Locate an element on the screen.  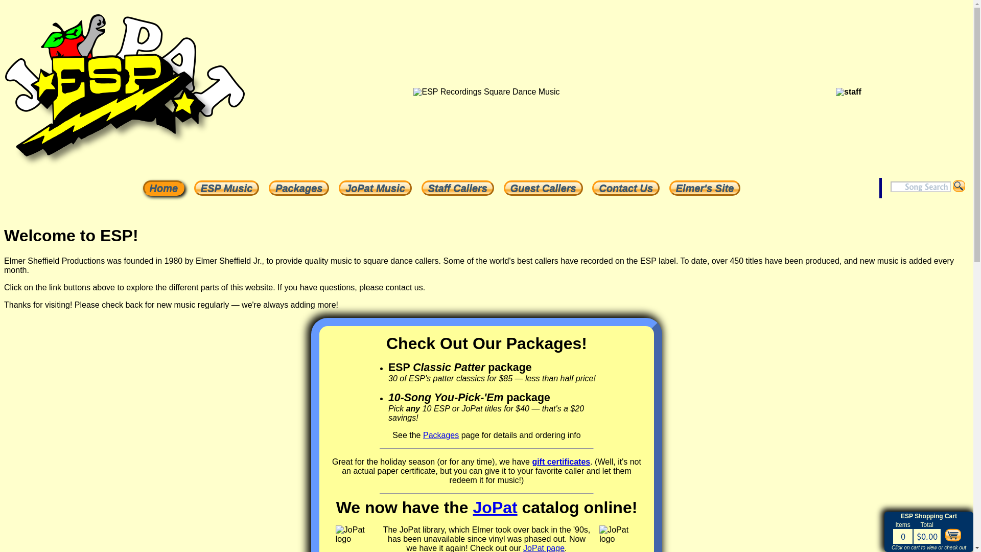
Staff Callers is located at coordinates (458, 188).